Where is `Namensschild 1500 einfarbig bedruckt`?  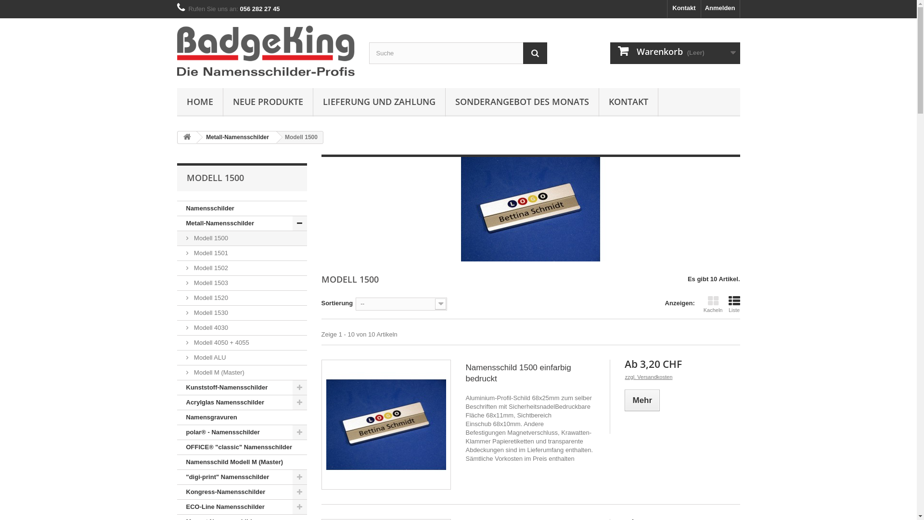 Namensschild 1500 einfarbig bedruckt is located at coordinates (386, 425).